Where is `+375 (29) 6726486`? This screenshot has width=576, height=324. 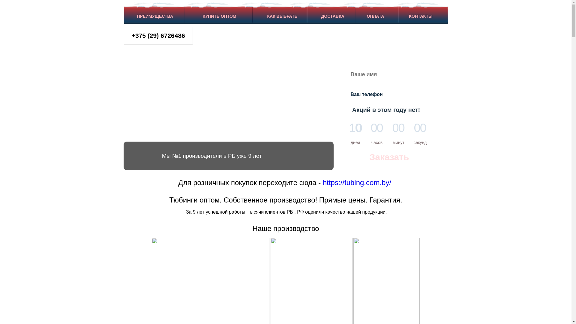 +375 (29) 6726486 is located at coordinates (158, 36).